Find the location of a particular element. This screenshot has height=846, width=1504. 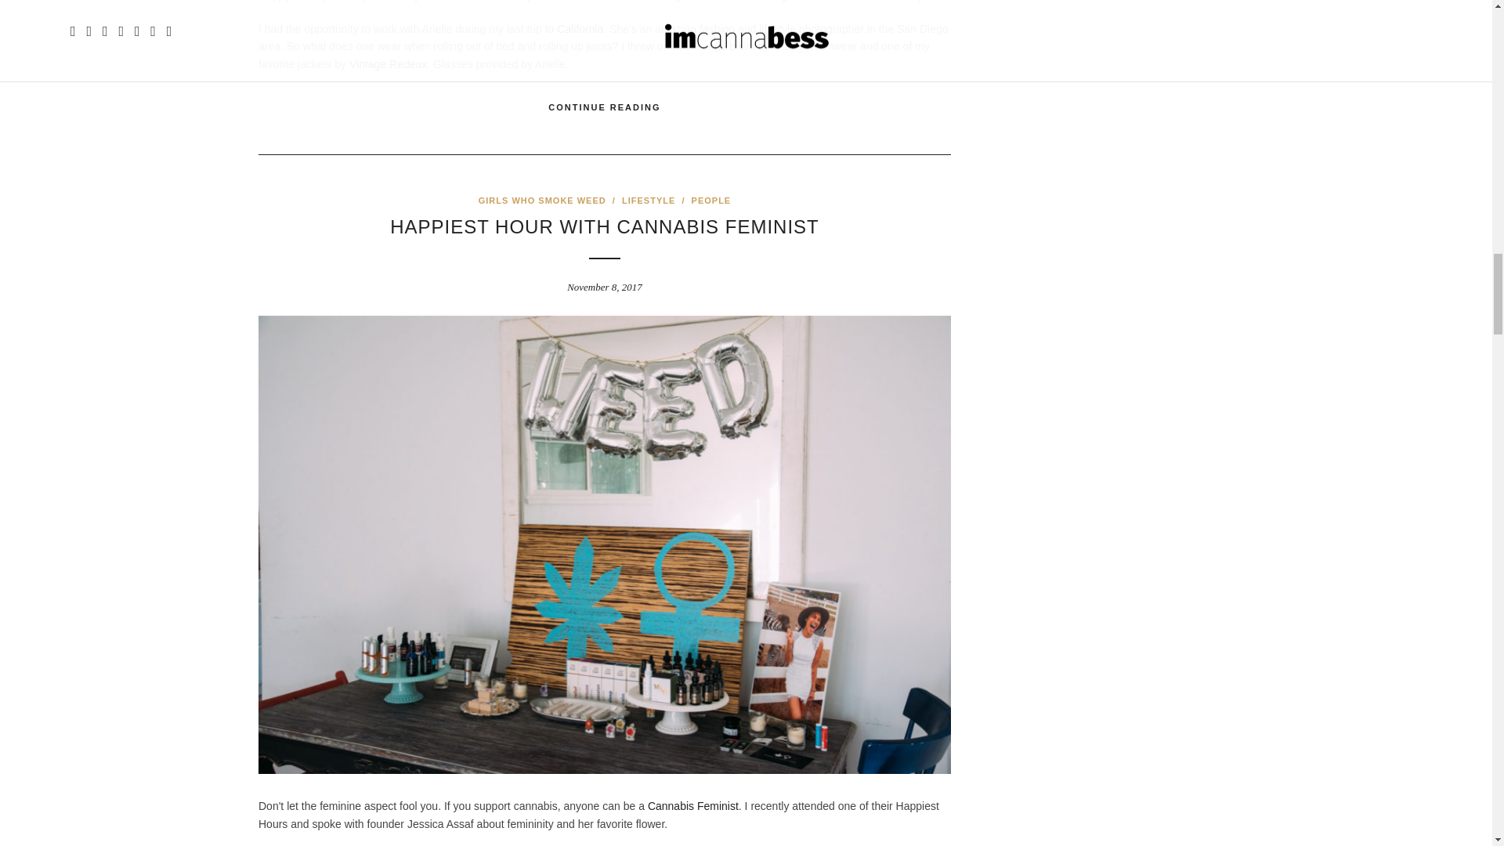

California is located at coordinates (580, 29).